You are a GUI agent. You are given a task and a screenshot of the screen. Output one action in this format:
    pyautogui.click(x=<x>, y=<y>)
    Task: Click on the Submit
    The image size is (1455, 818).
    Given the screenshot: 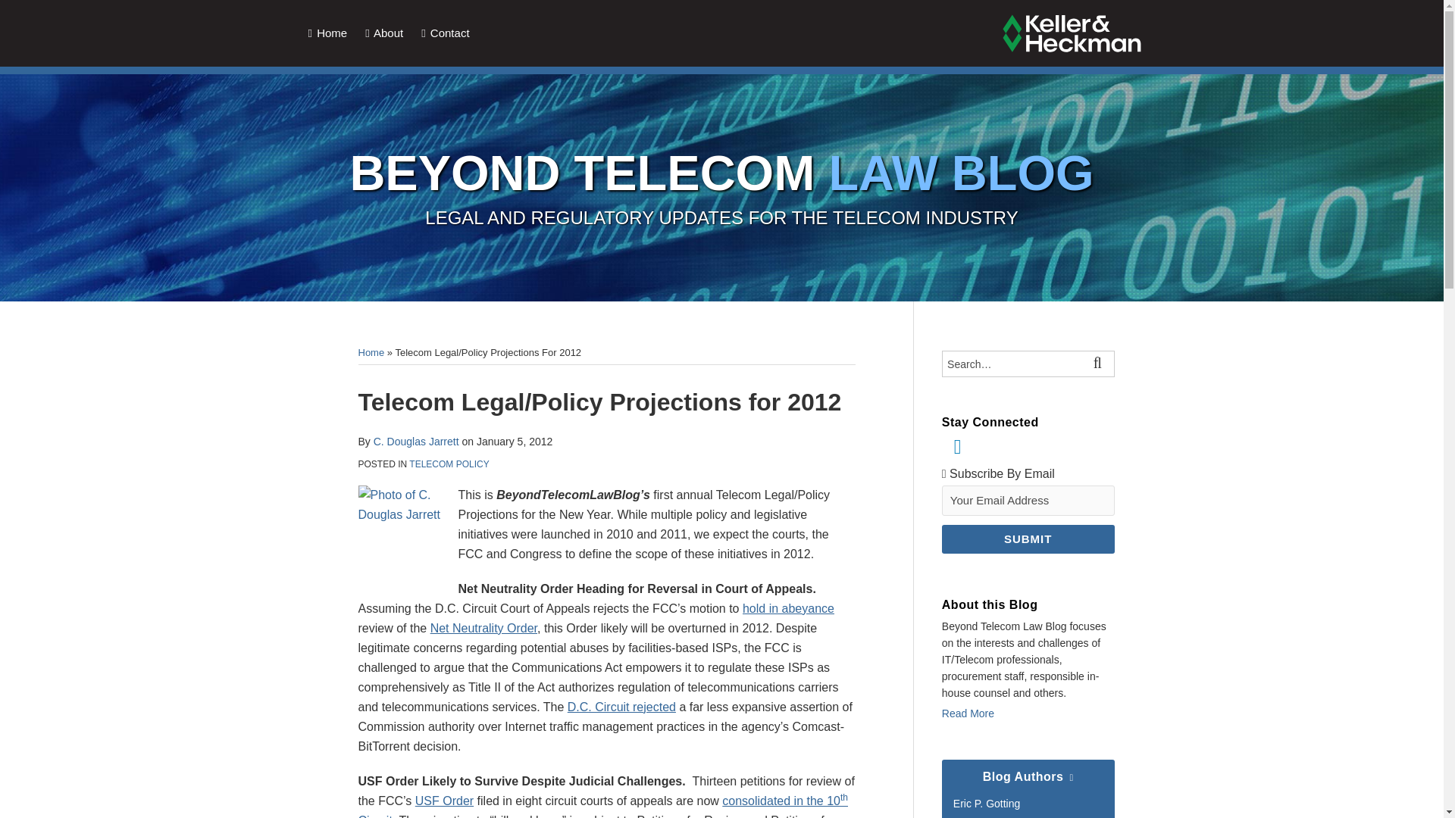 What is the action you would take?
    pyautogui.click(x=1028, y=539)
    